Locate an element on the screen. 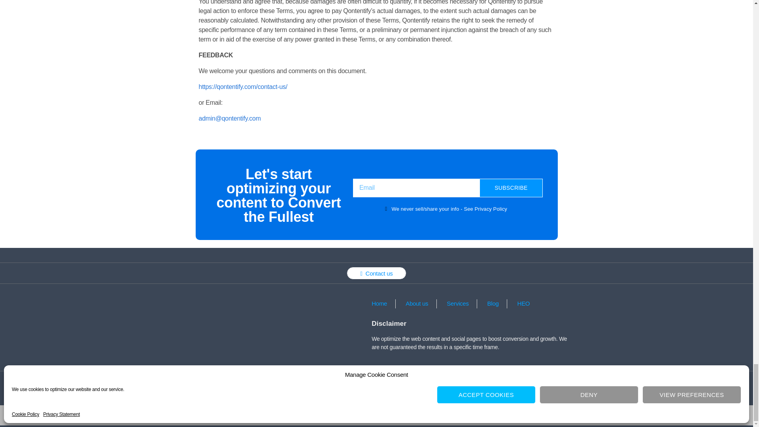 This screenshot has width=759, height=427. SUBSCRIBE is located at coordinates (511, 188).